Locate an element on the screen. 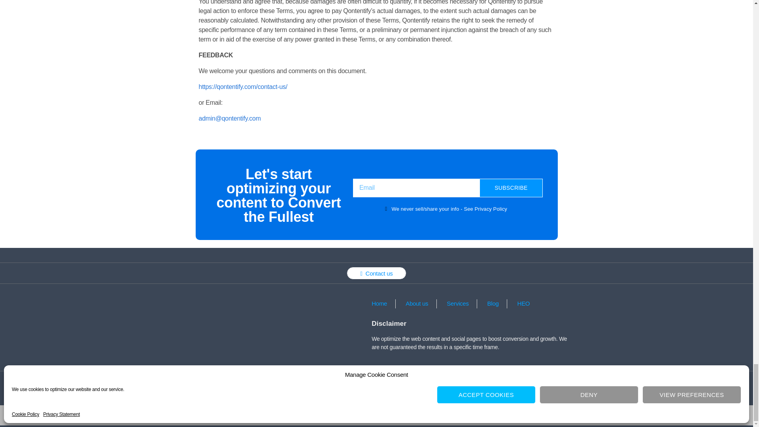 This screenshot has width=759, height=427. SUBSCRIBE is located at coordinates (511, 188).